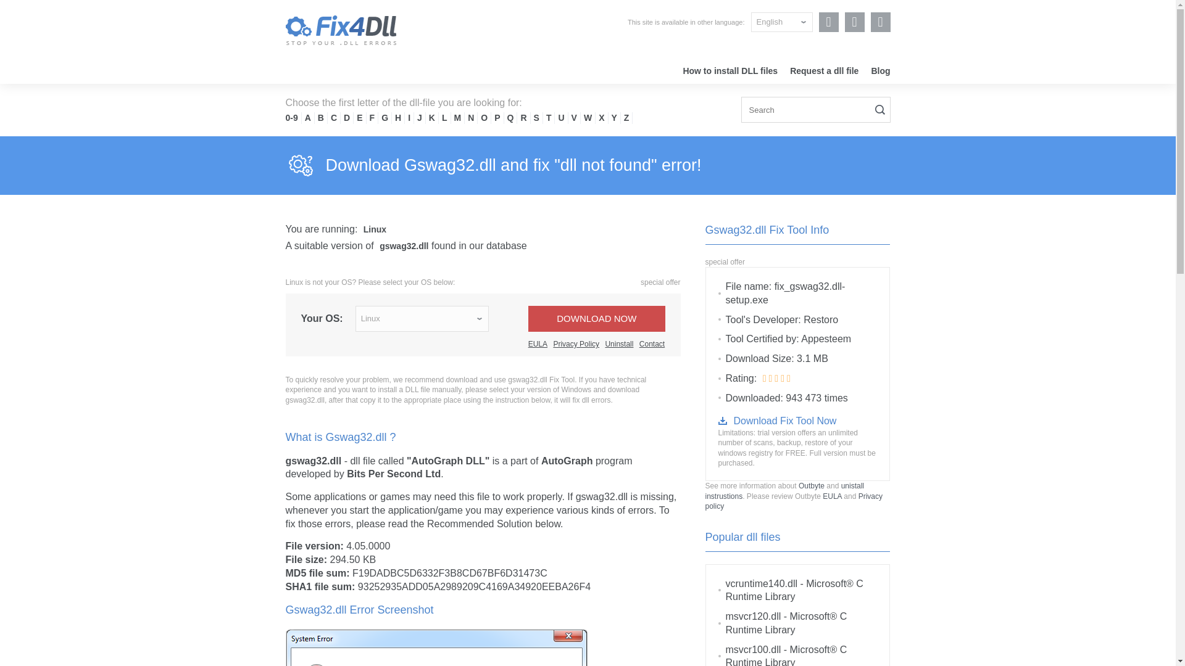 This screenshot has height=666, width=1185. I want to click on DOWNLOAD NOW, so click(596, 318).